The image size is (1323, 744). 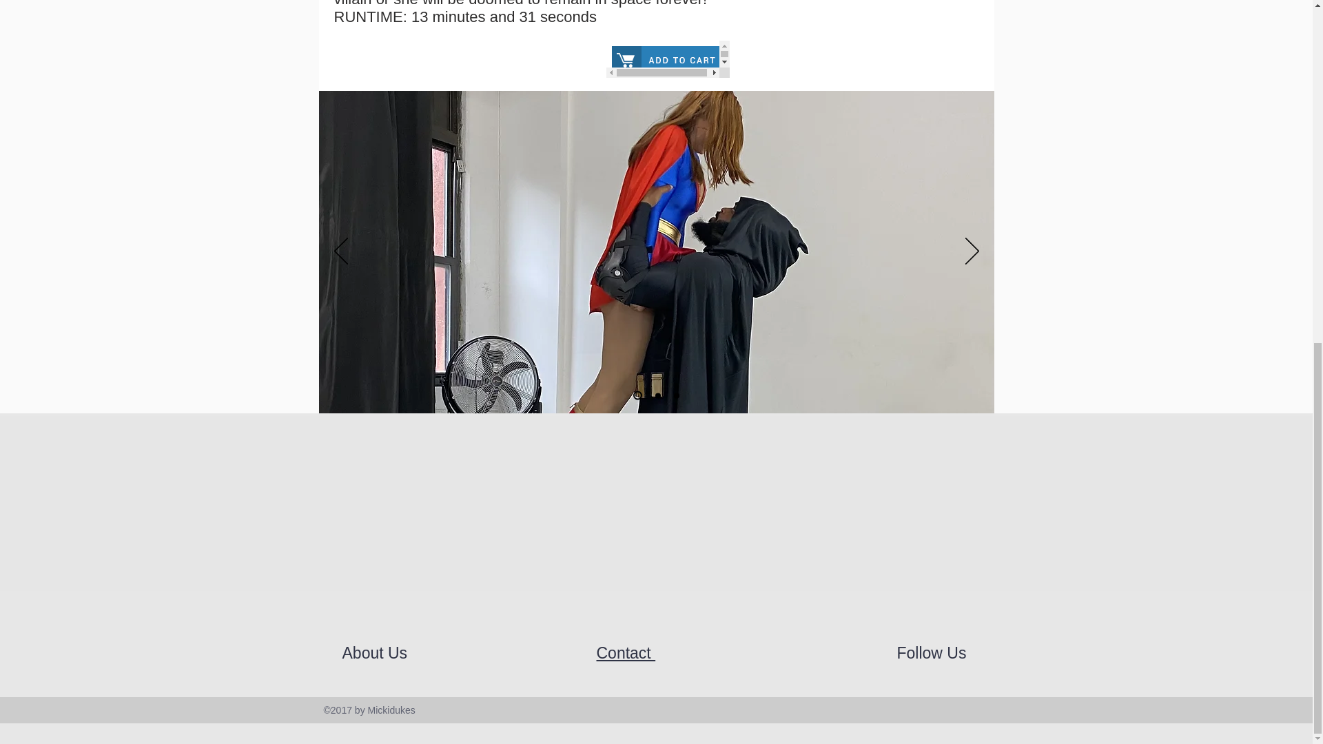 What do you see at coordinates (376, 653) in the screenshot?
I see `About Us ` at bounding box center [376, 653].